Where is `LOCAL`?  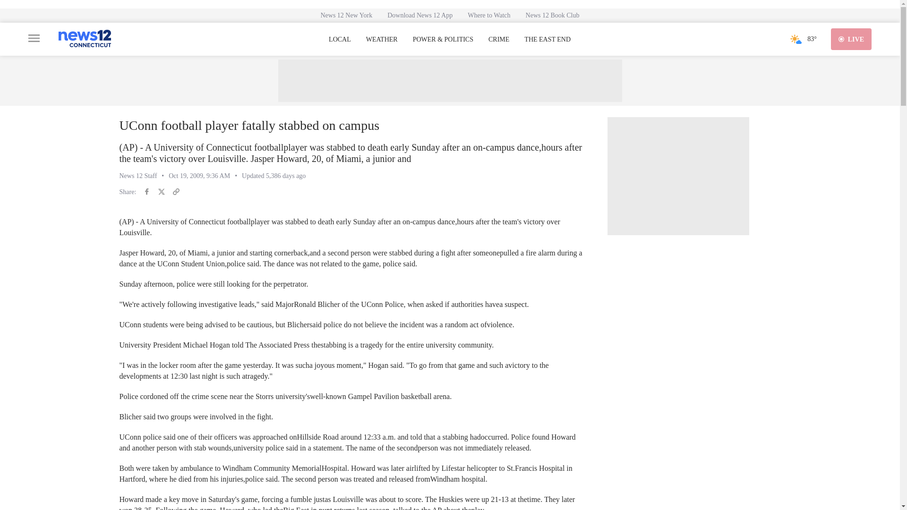 LOCAL is located at coordinates (340, 39).